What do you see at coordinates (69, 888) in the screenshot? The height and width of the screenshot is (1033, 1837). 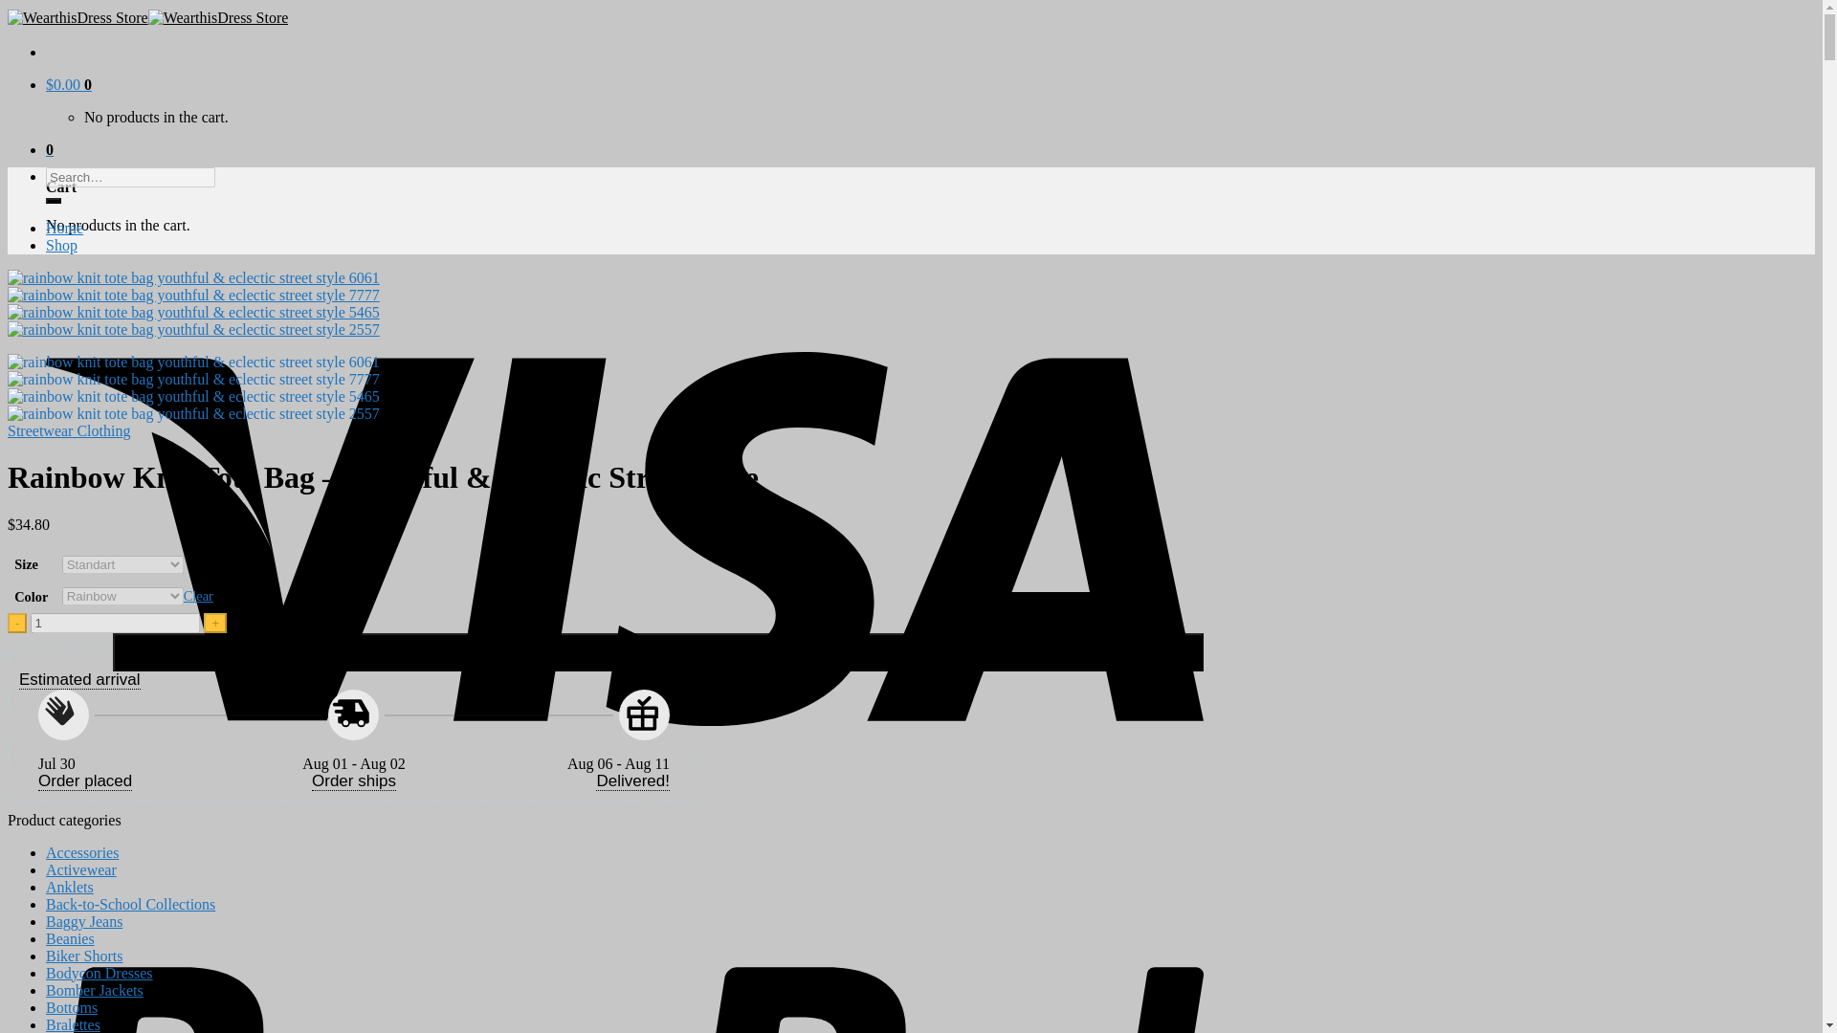 I see `Anklets` at bounding box center [69, 888].